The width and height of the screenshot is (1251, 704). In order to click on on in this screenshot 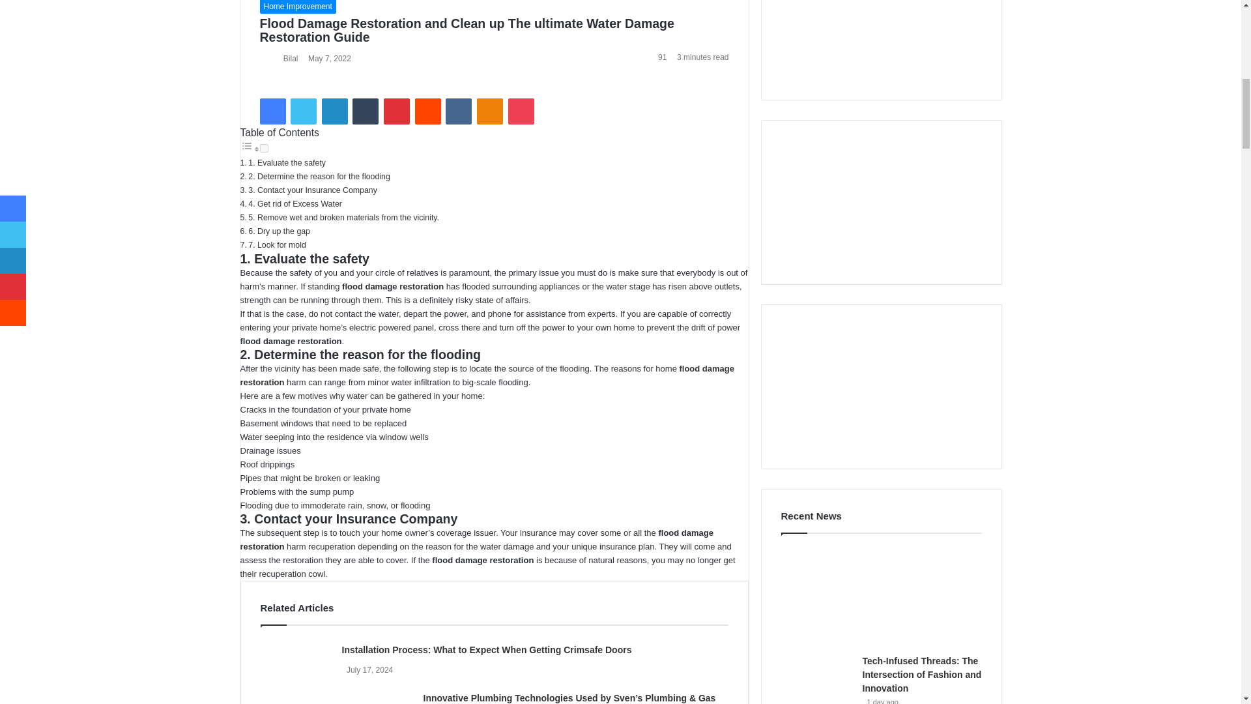, I will do `click(263, 149)`.